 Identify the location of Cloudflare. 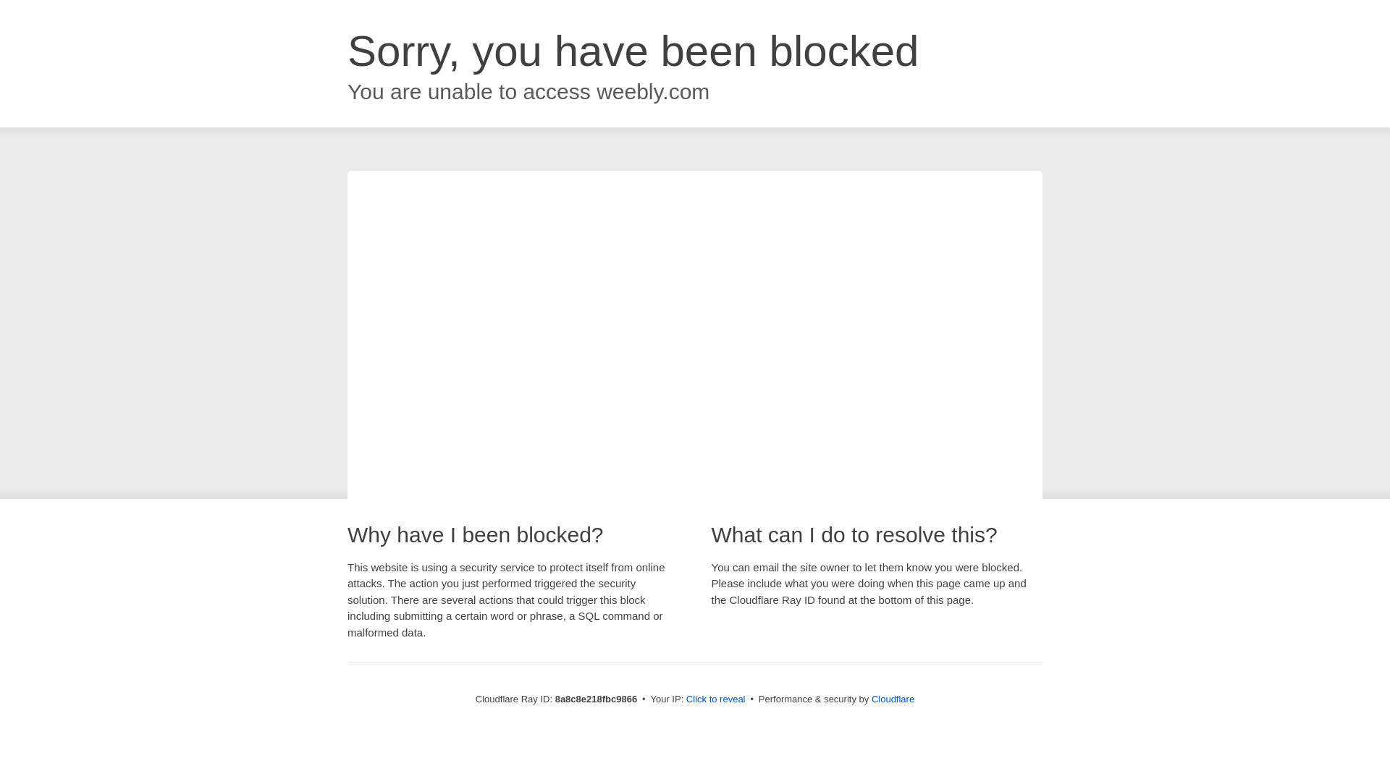
(893, 699).